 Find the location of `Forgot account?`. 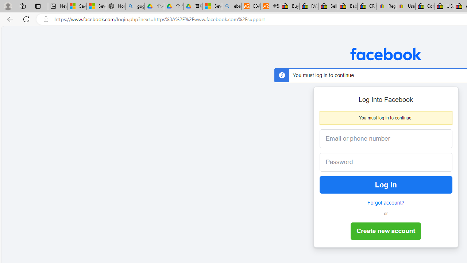

Forgot account? is located at coordinates (386, 203).